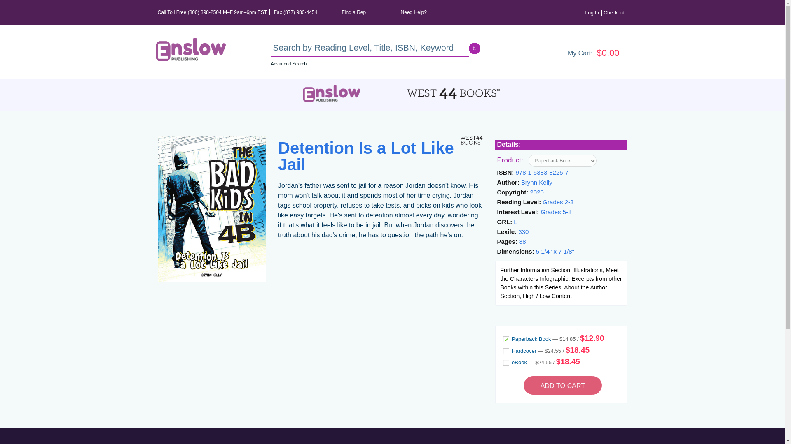 The height and width of the screenshot is (444, 791). What do you see at coordinates (593, 12) in the screenshot?
I see `Log In` at bounding box center [593, 12].